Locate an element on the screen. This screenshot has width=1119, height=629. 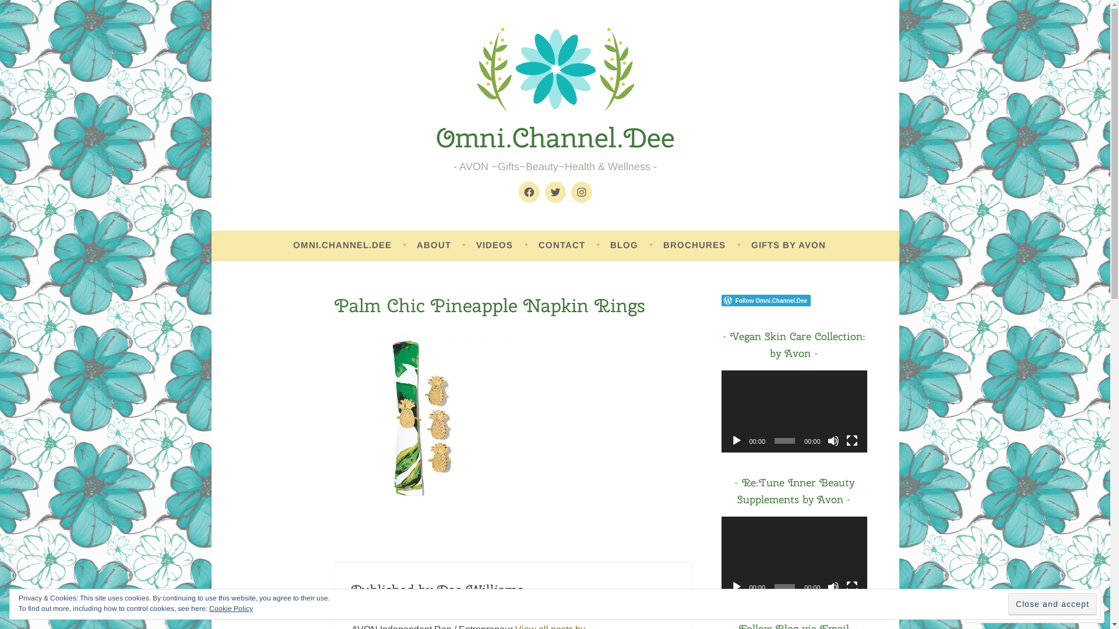
BROCHURES is located at coordinates (695, 245).